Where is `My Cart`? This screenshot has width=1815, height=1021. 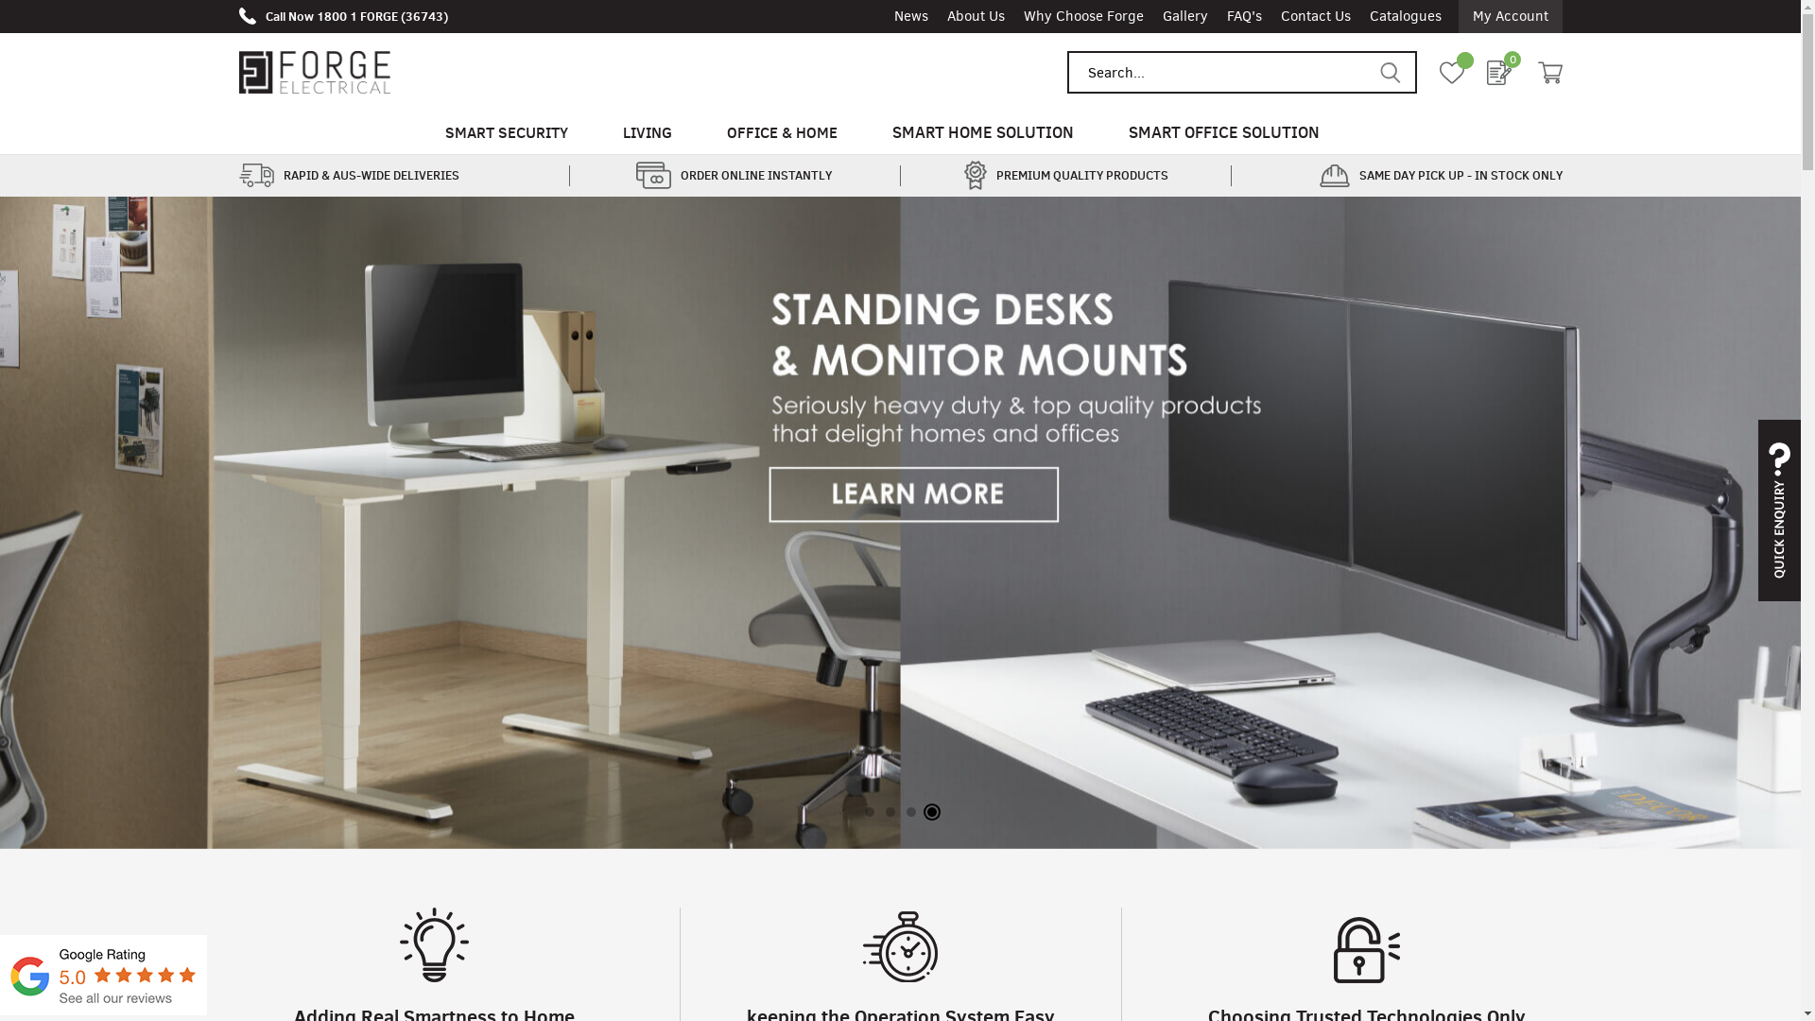
My Cart is located at coordinates (1549, 73).